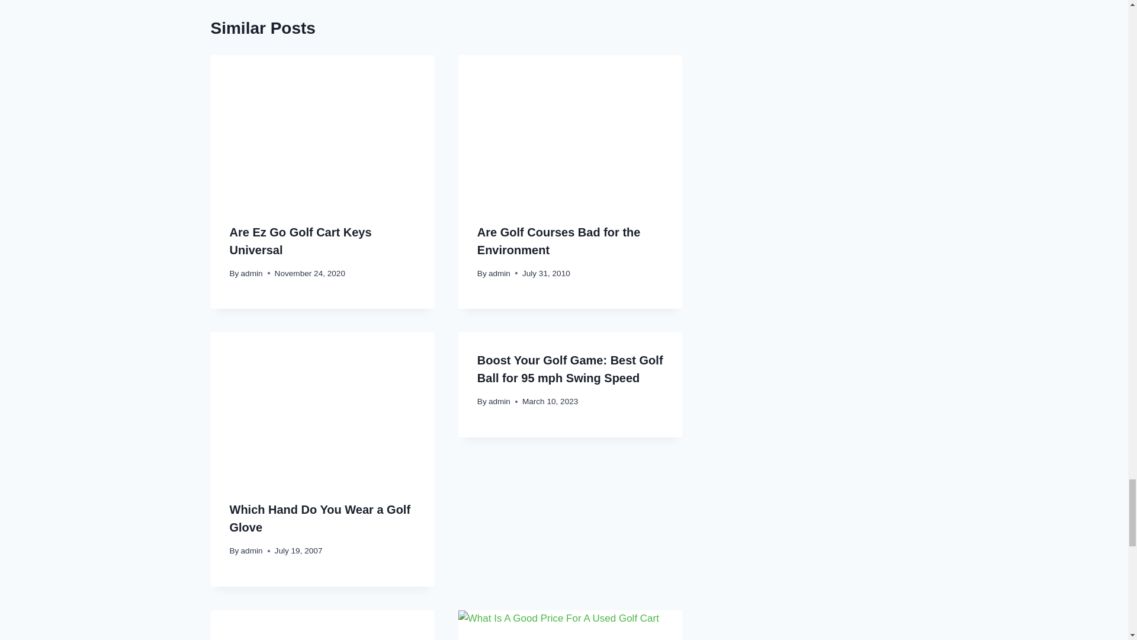  What do you see at coordinates (252, 273) in the screenshot?
I see `admin` at bounding box center [252, 273].